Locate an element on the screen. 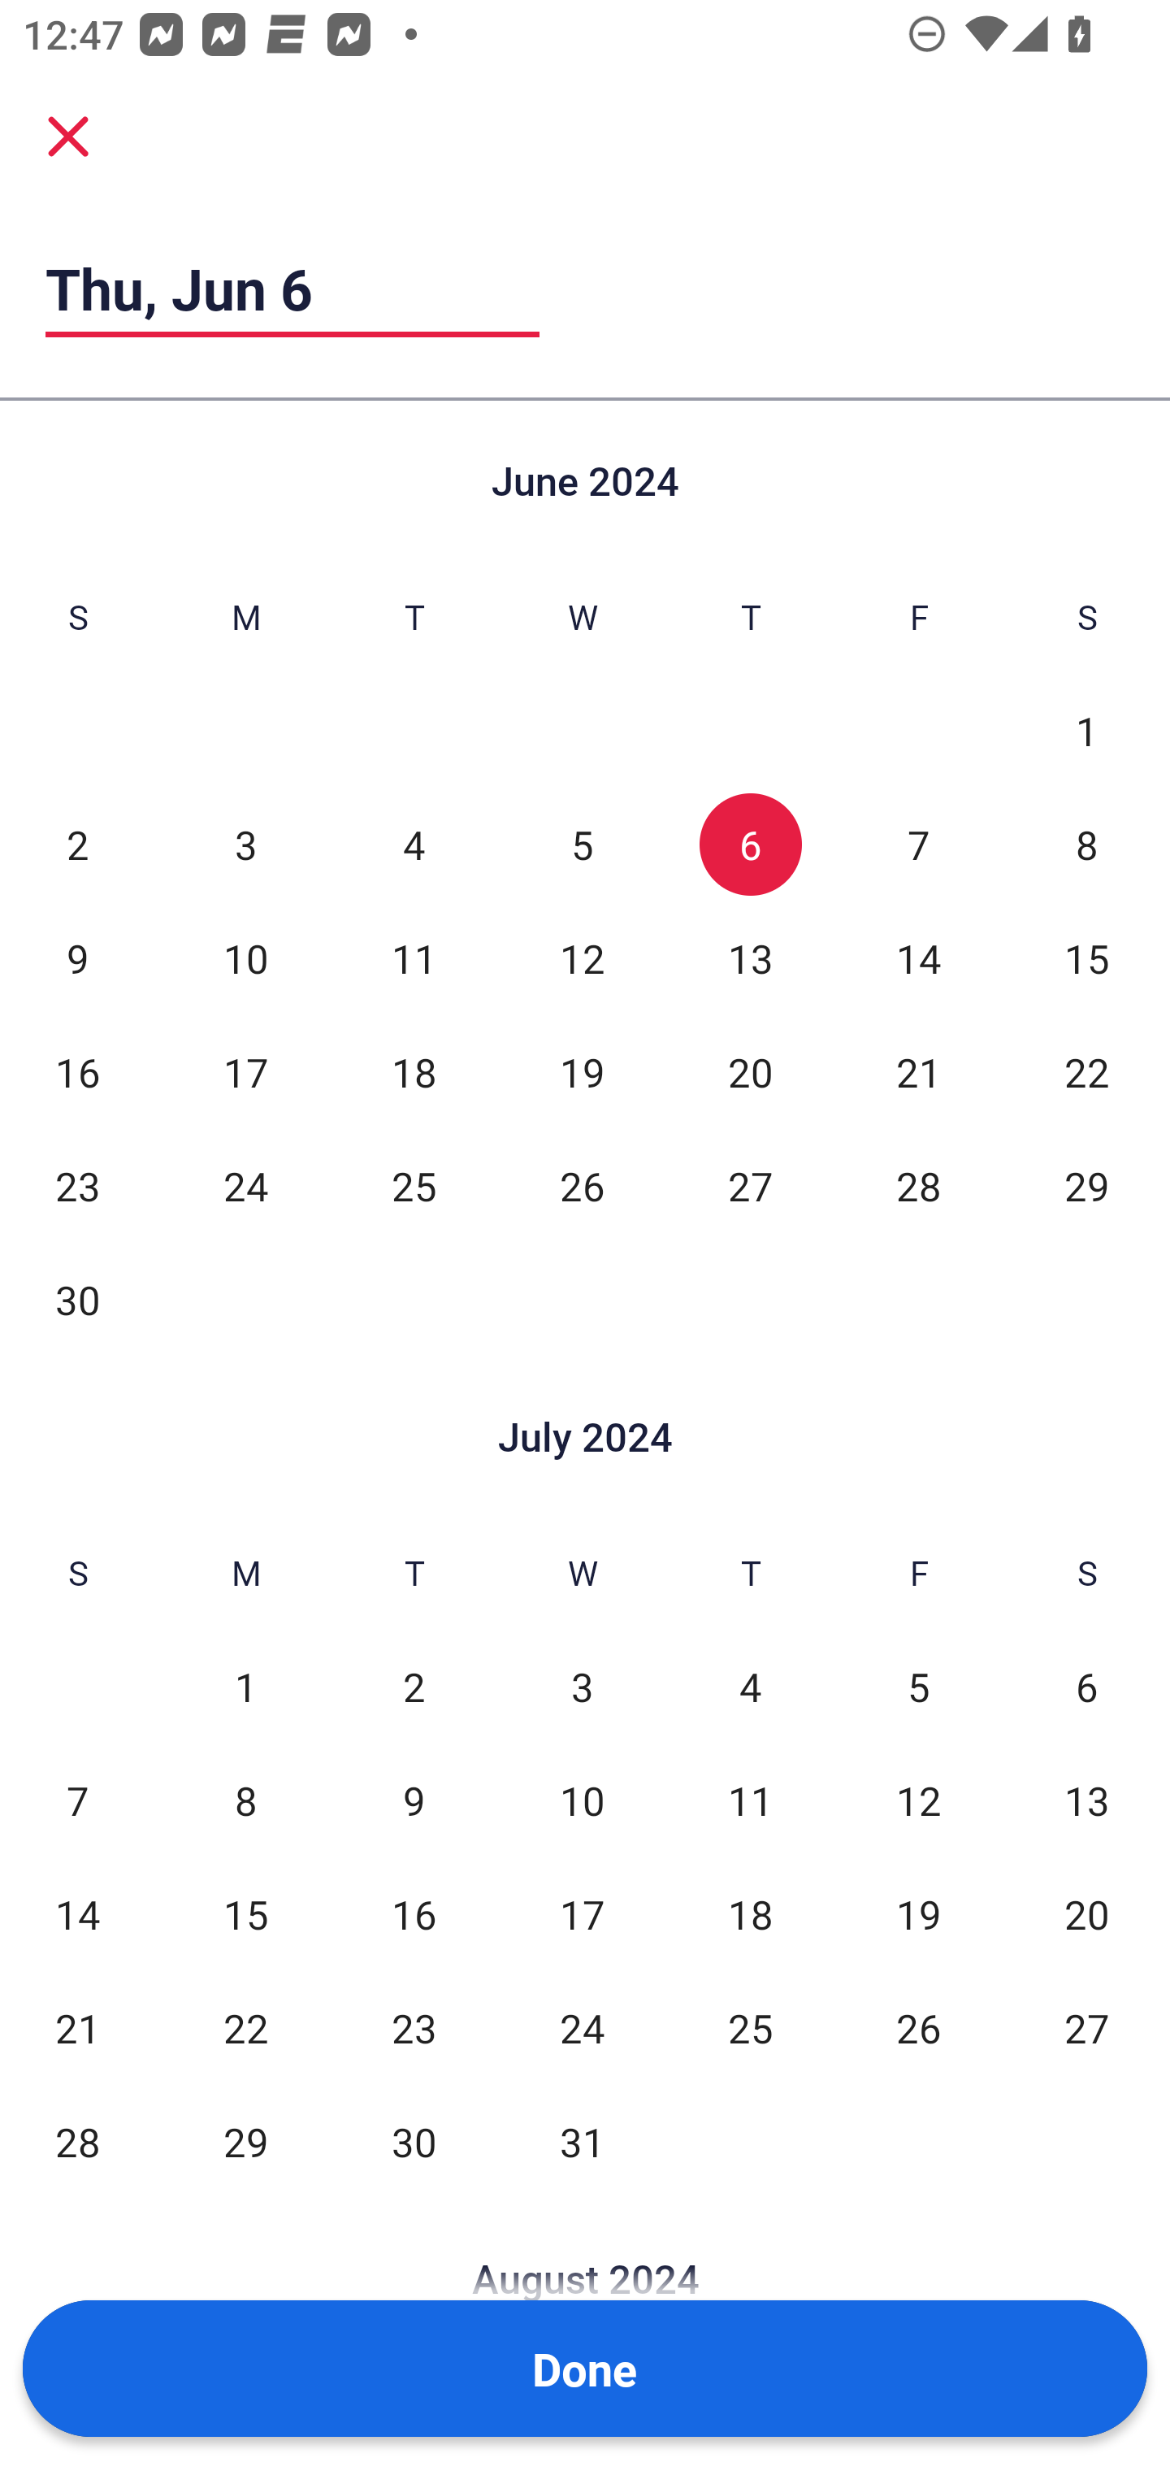 The height and width of the screenshot is (2471, 1170). 30 Sun, Jun 30, Not Selected is located at coordinates (77, 1299).